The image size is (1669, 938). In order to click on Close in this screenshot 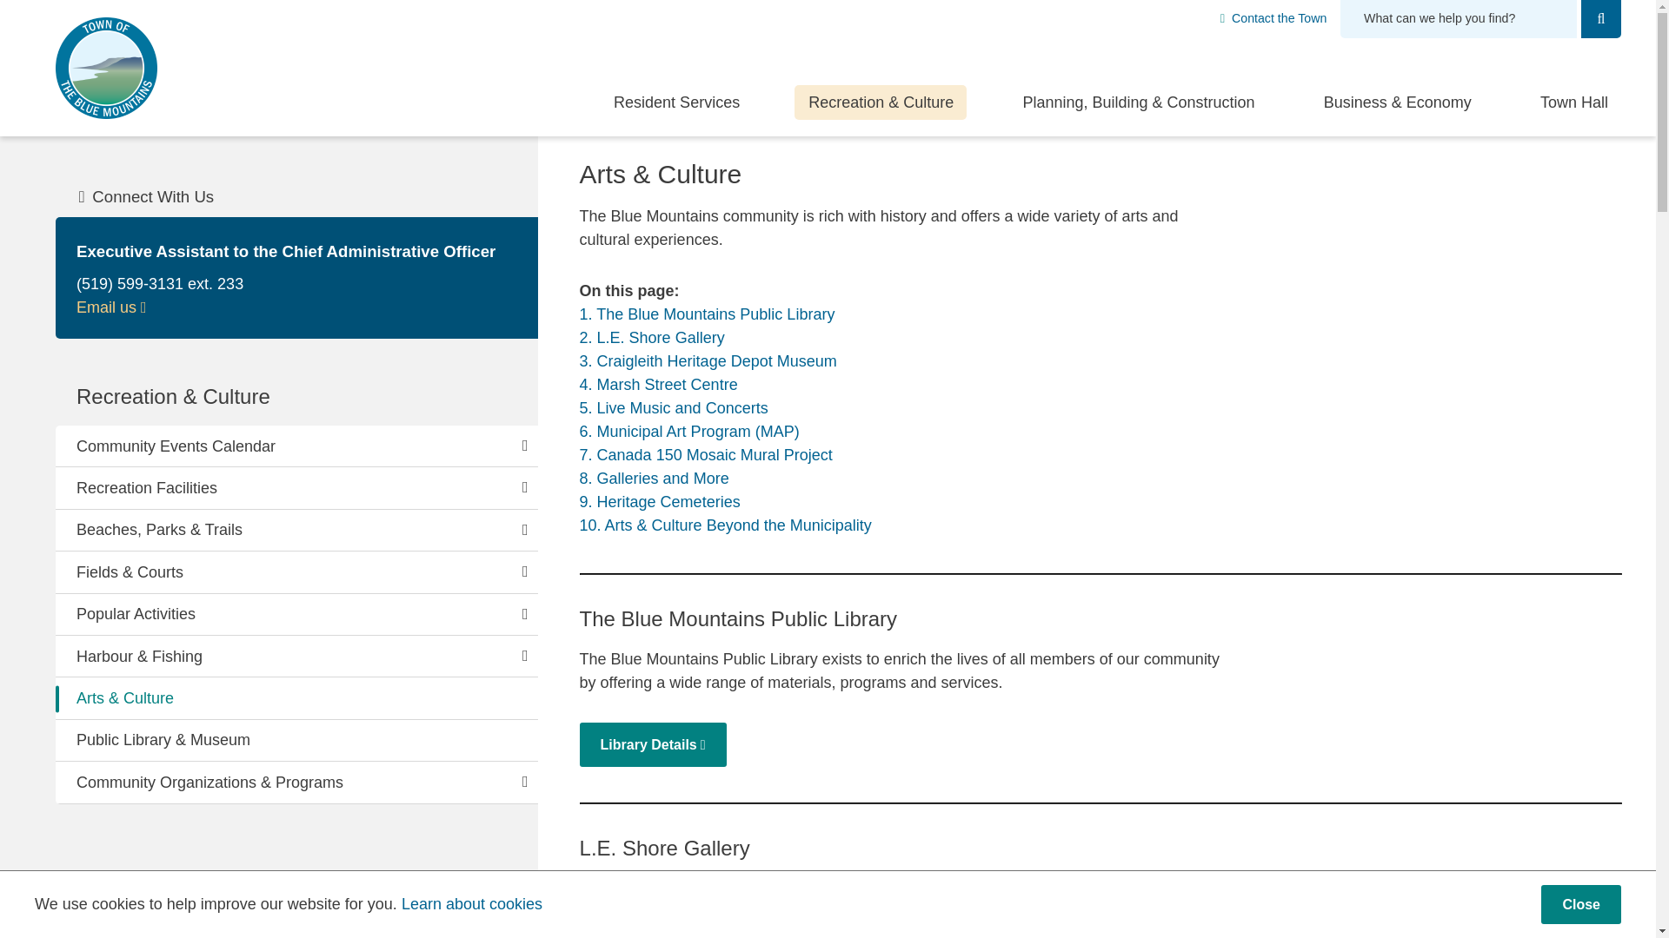, I will do `click(1580, 904)`.